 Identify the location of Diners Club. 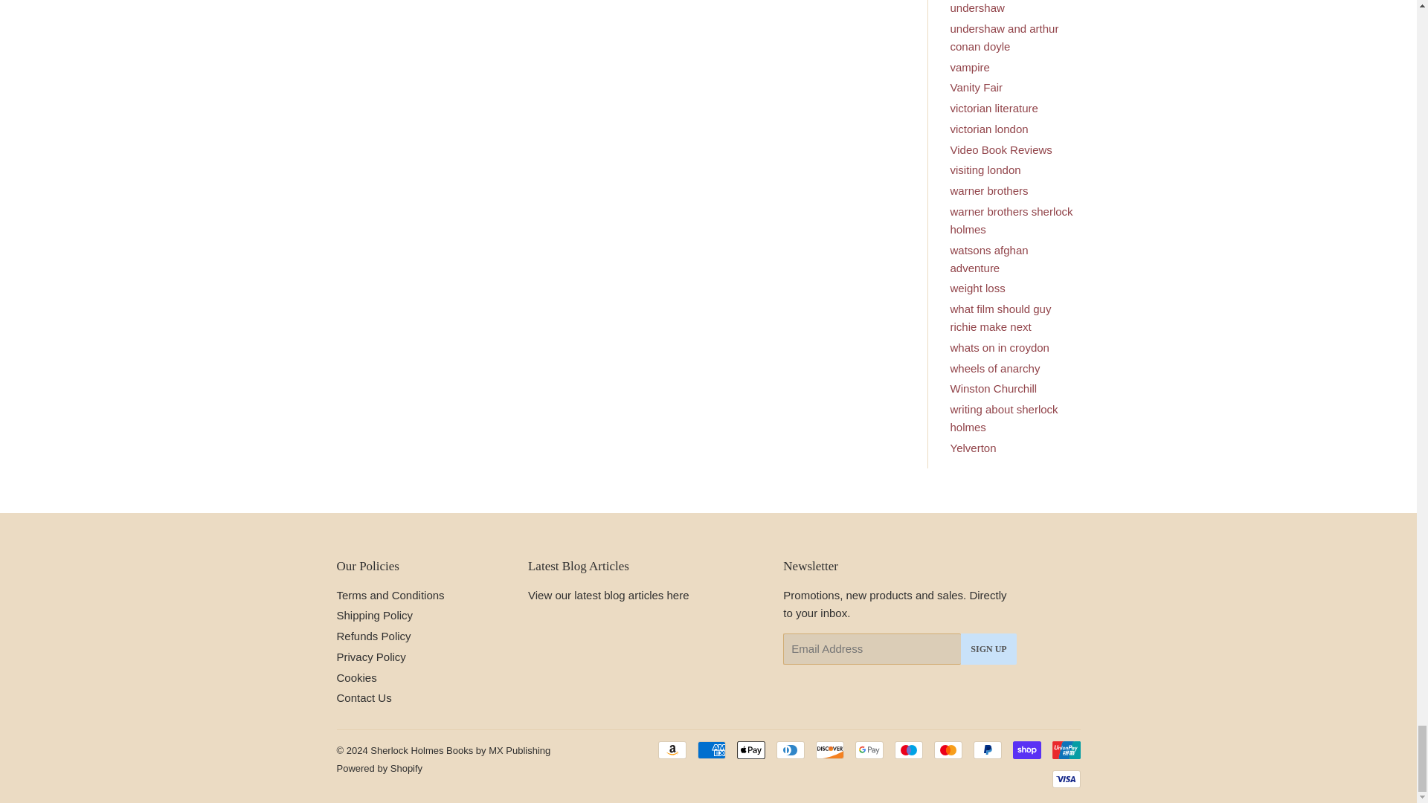
(791, 749).